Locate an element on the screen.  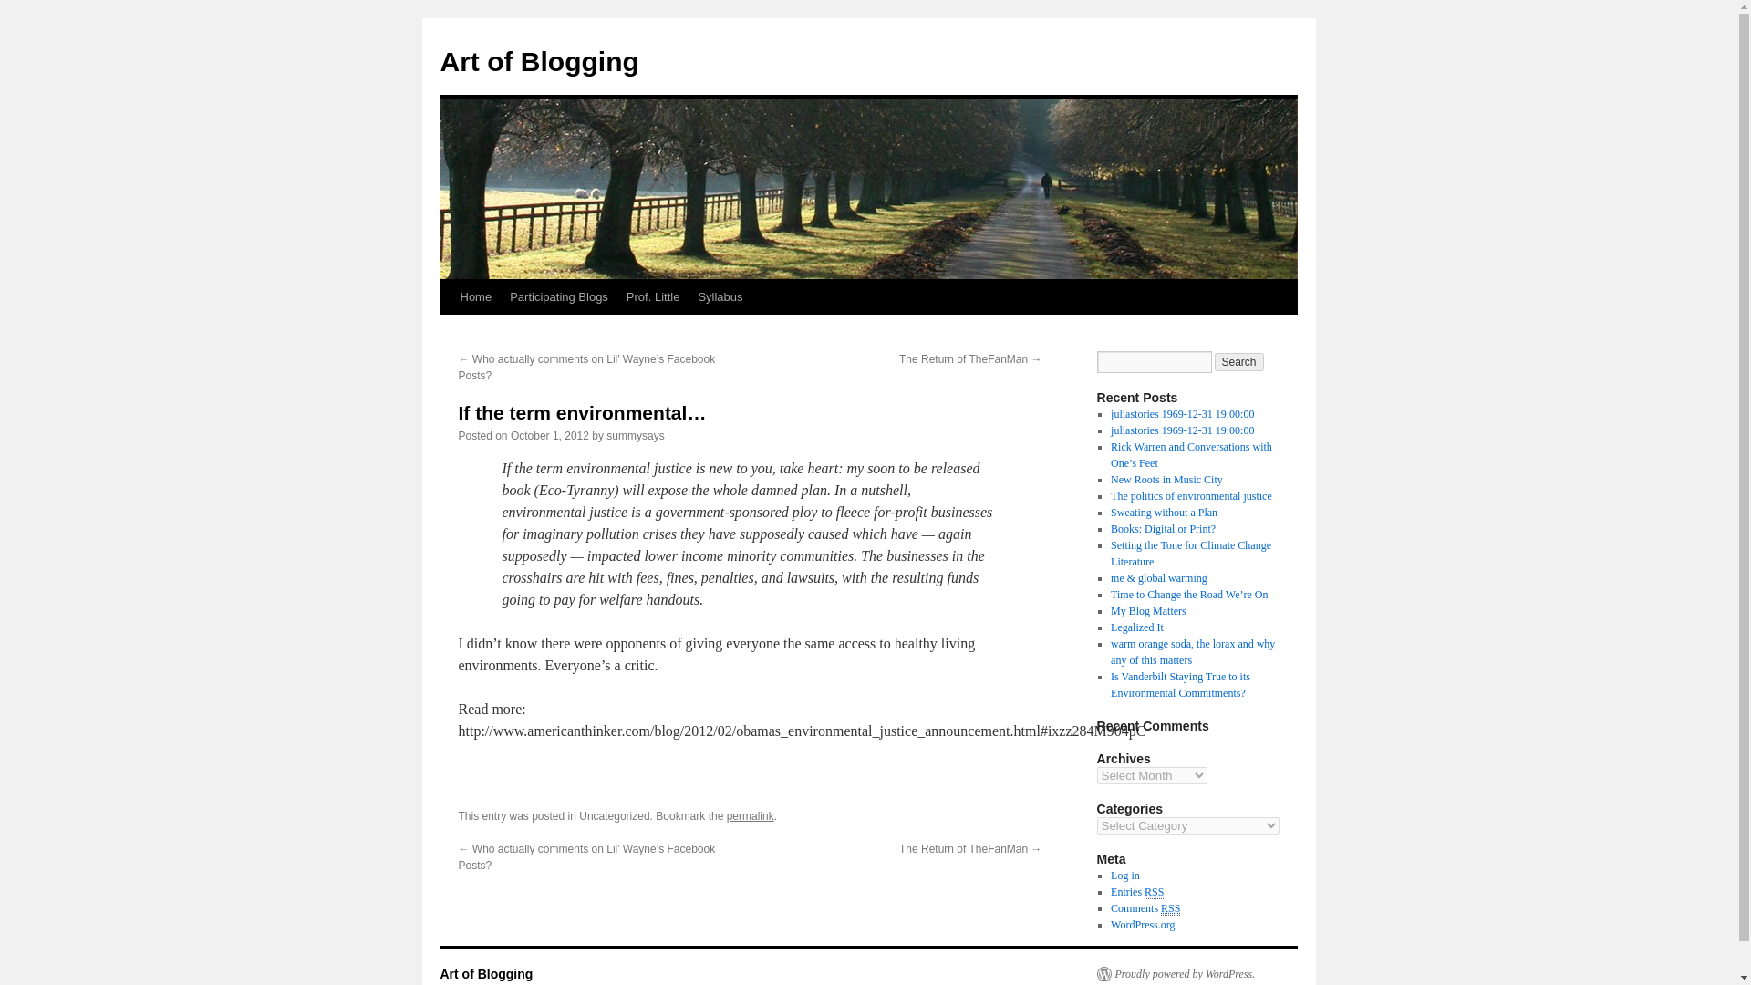
Books: Digital or Print? is located at coordinates (1162, 529).